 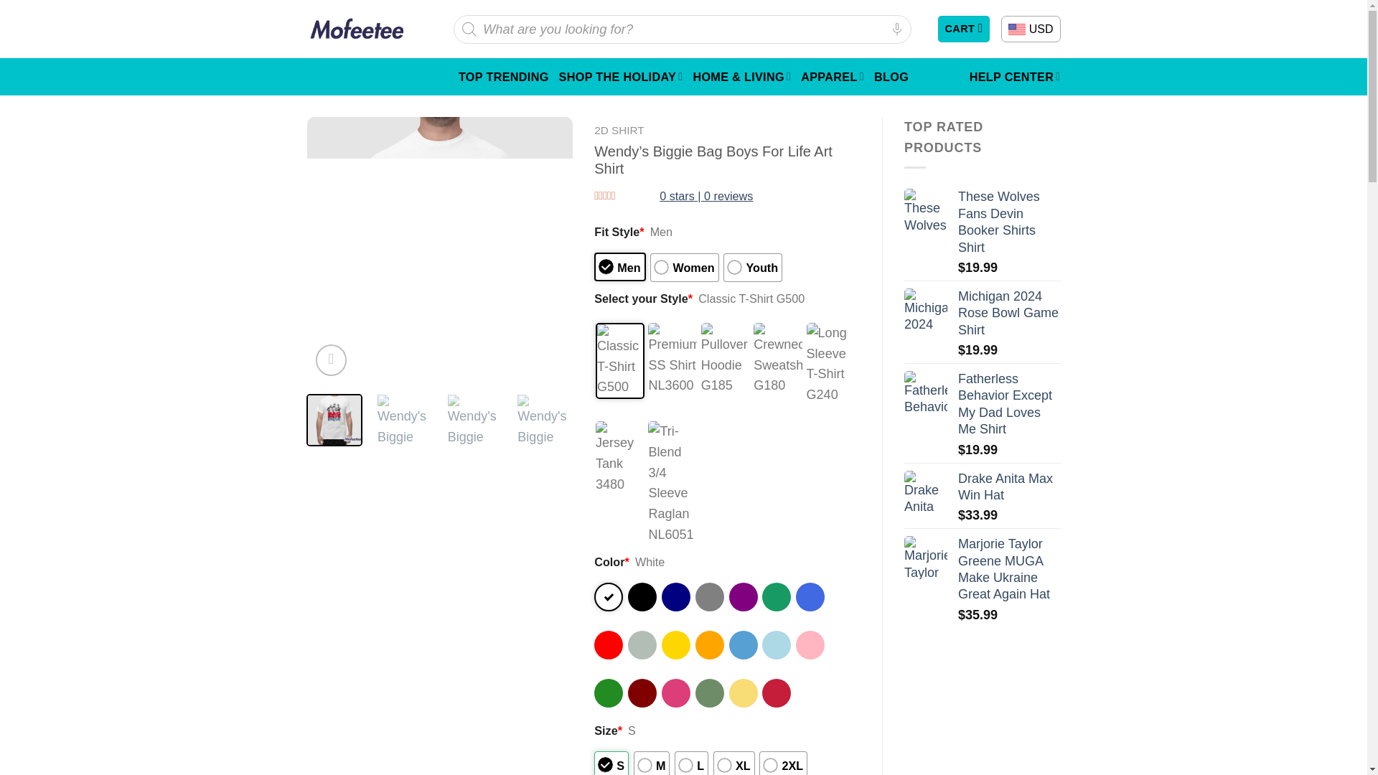 What do you see at coordinates (926, 492) in the screenshot?
I see `Drake Anita Max Win Hat` at bounding box center [926, 492].